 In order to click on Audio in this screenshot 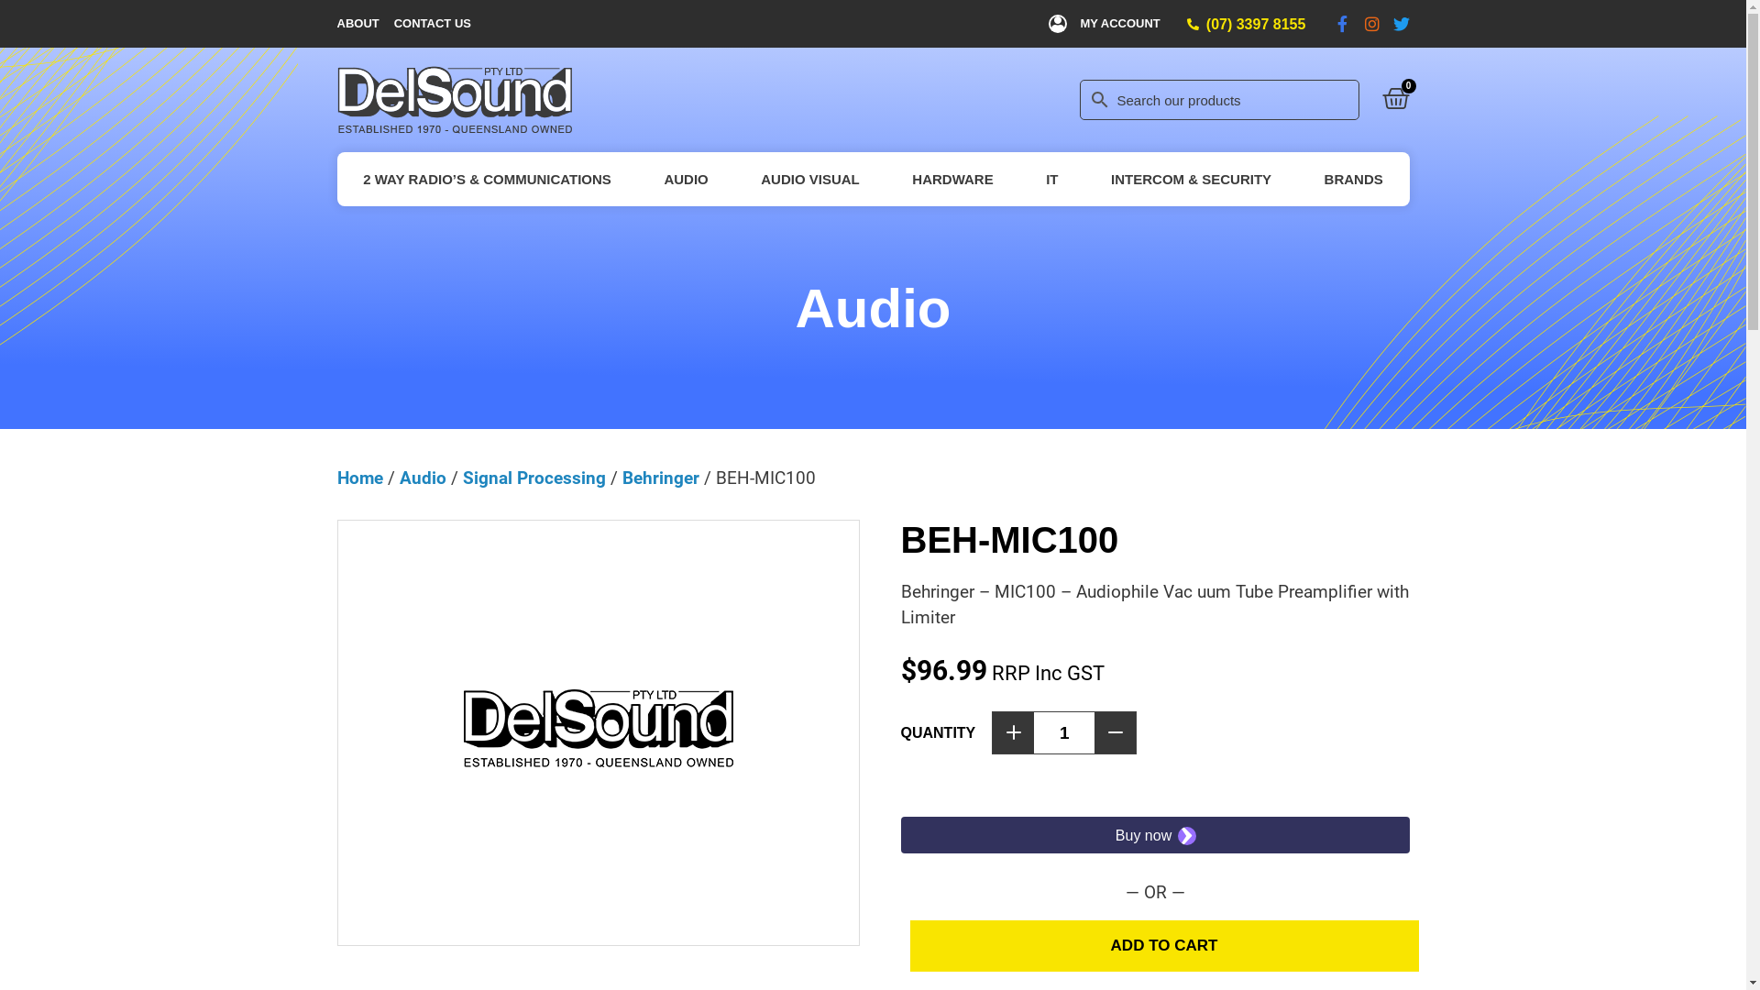, I will do `click(423, 478)`.